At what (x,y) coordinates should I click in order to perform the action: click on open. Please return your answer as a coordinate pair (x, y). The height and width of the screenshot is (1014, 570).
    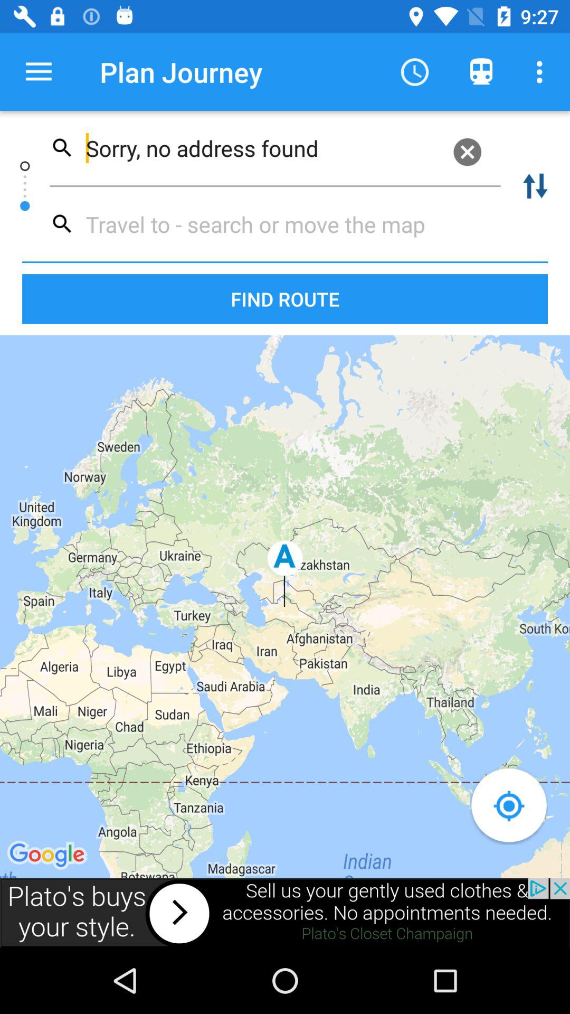
    Looking at the image, I should click on (285, 913).